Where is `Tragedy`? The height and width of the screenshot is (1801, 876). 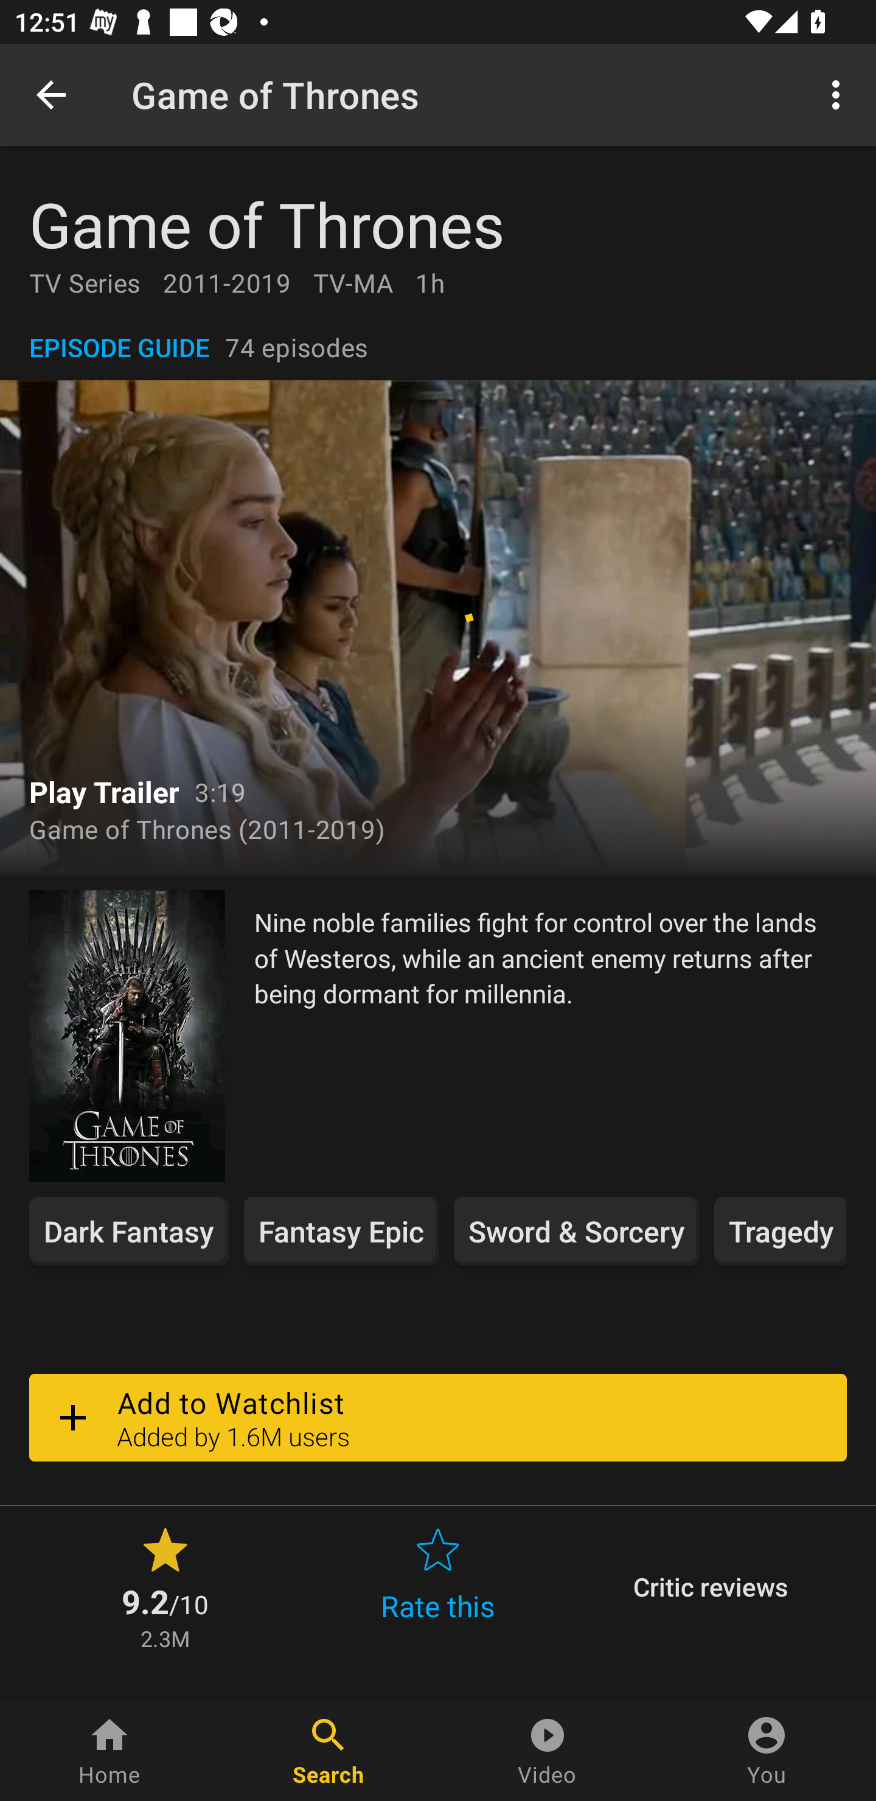
Tragedy is located at coordinates (780, 1231).